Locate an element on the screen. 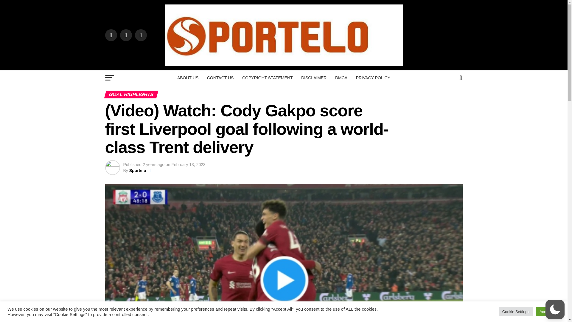 The image size is (572, 322). DMCA is located at coordinates (341, 78).